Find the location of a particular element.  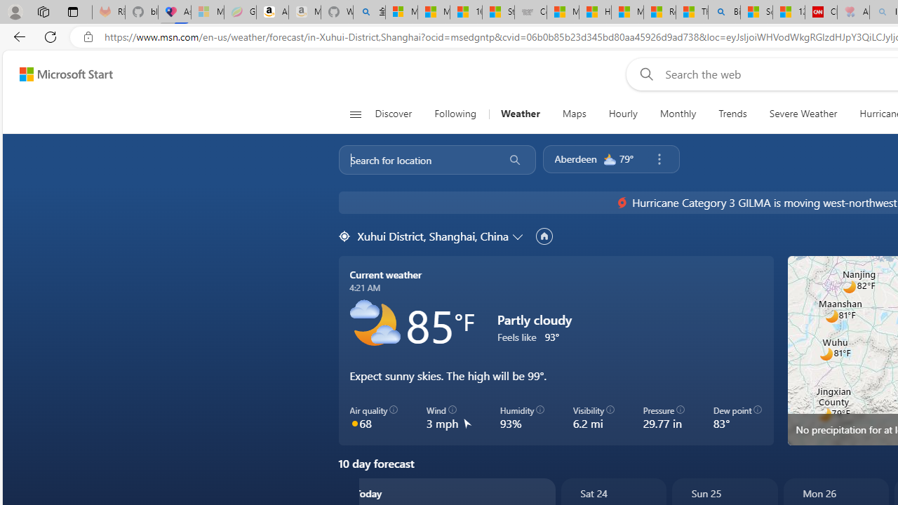

How I Got Rid of Microsoft Edge's Unnecessary Features is located at coordinates (595, 13).